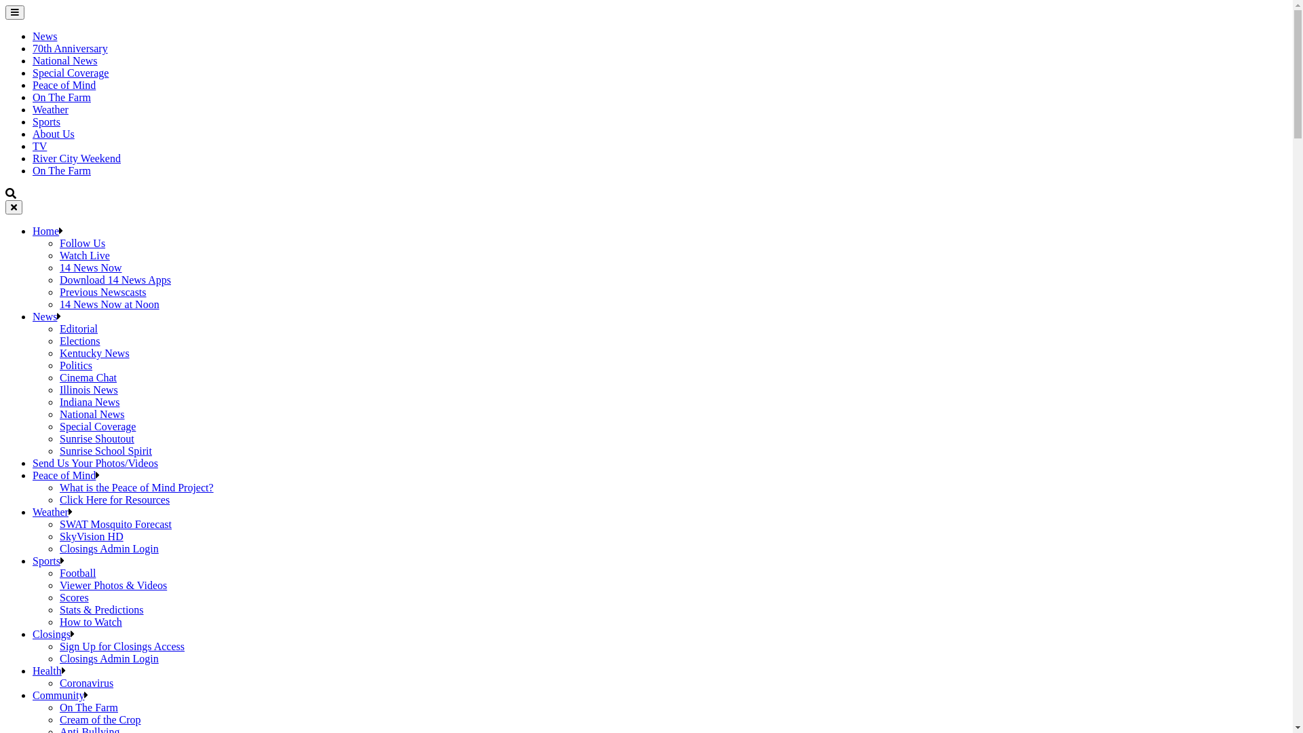 The width and height of the screenshot is (1303, 733). What do you see at coordinates (98, 426) in the screenshot?
I see `Special Coverage` at bounding box center [98, 426].